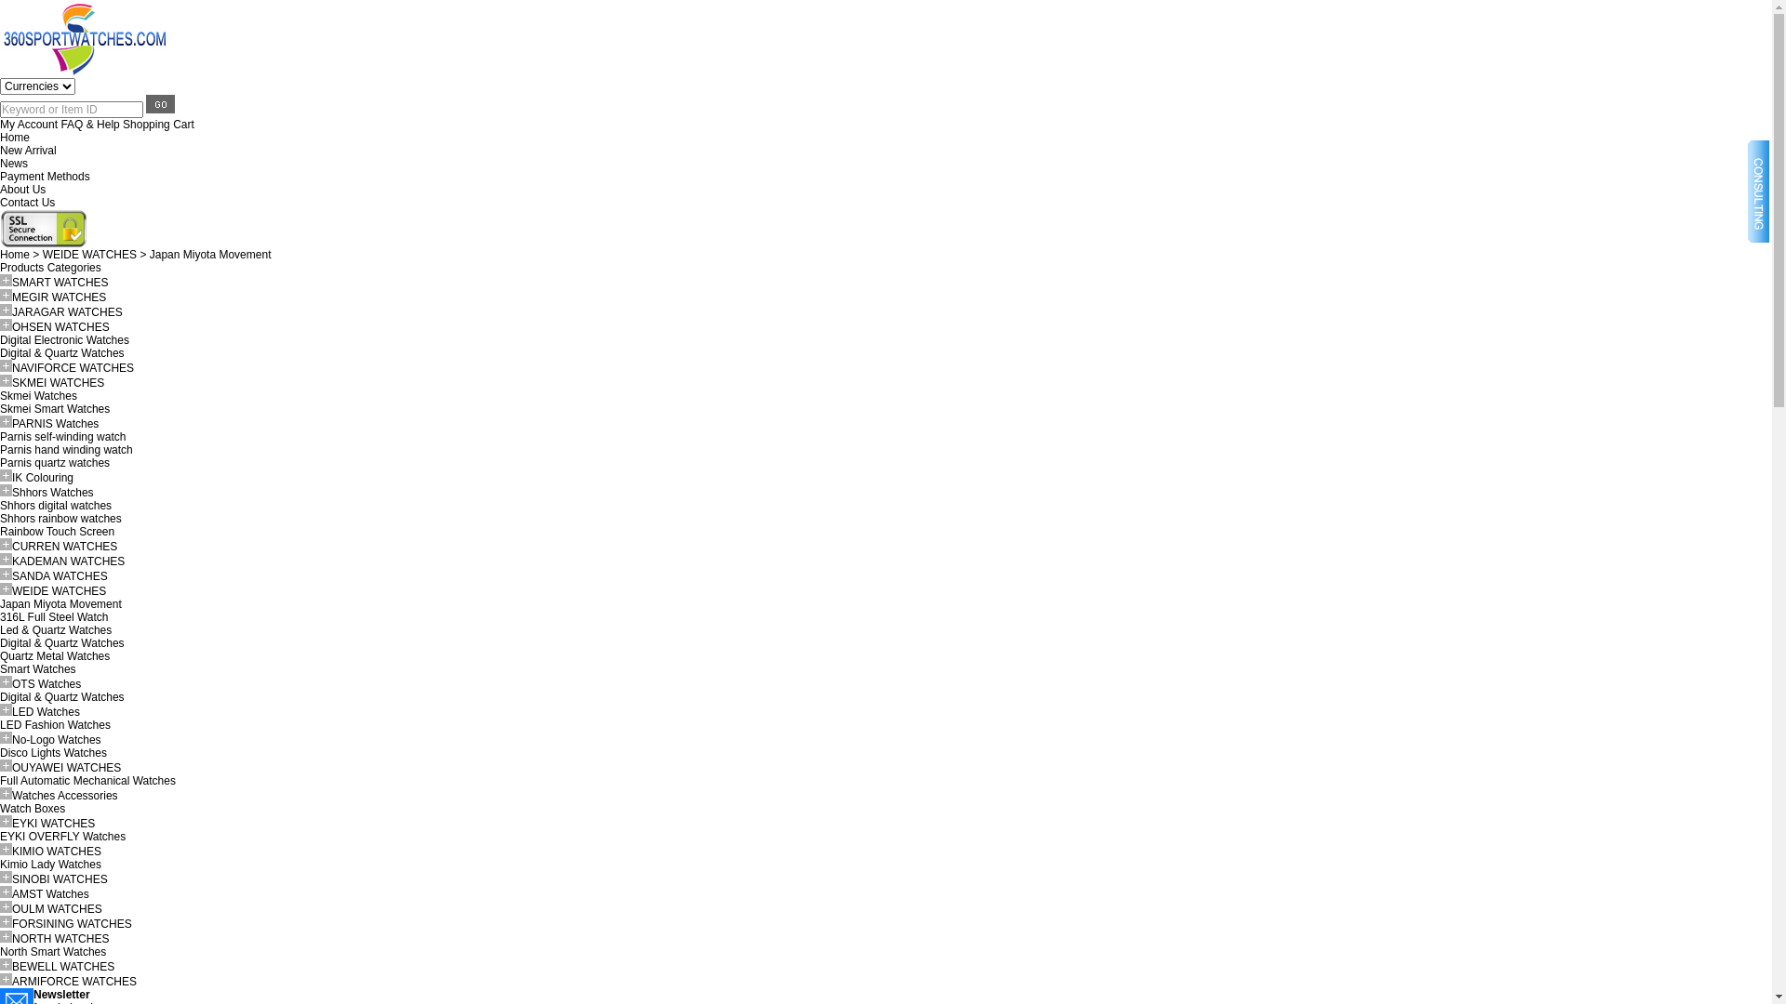  What do you see at coordinates (67, 450) in the screenshot?
I see `Parnis hand winding watch` at bounding box center [67, 450].